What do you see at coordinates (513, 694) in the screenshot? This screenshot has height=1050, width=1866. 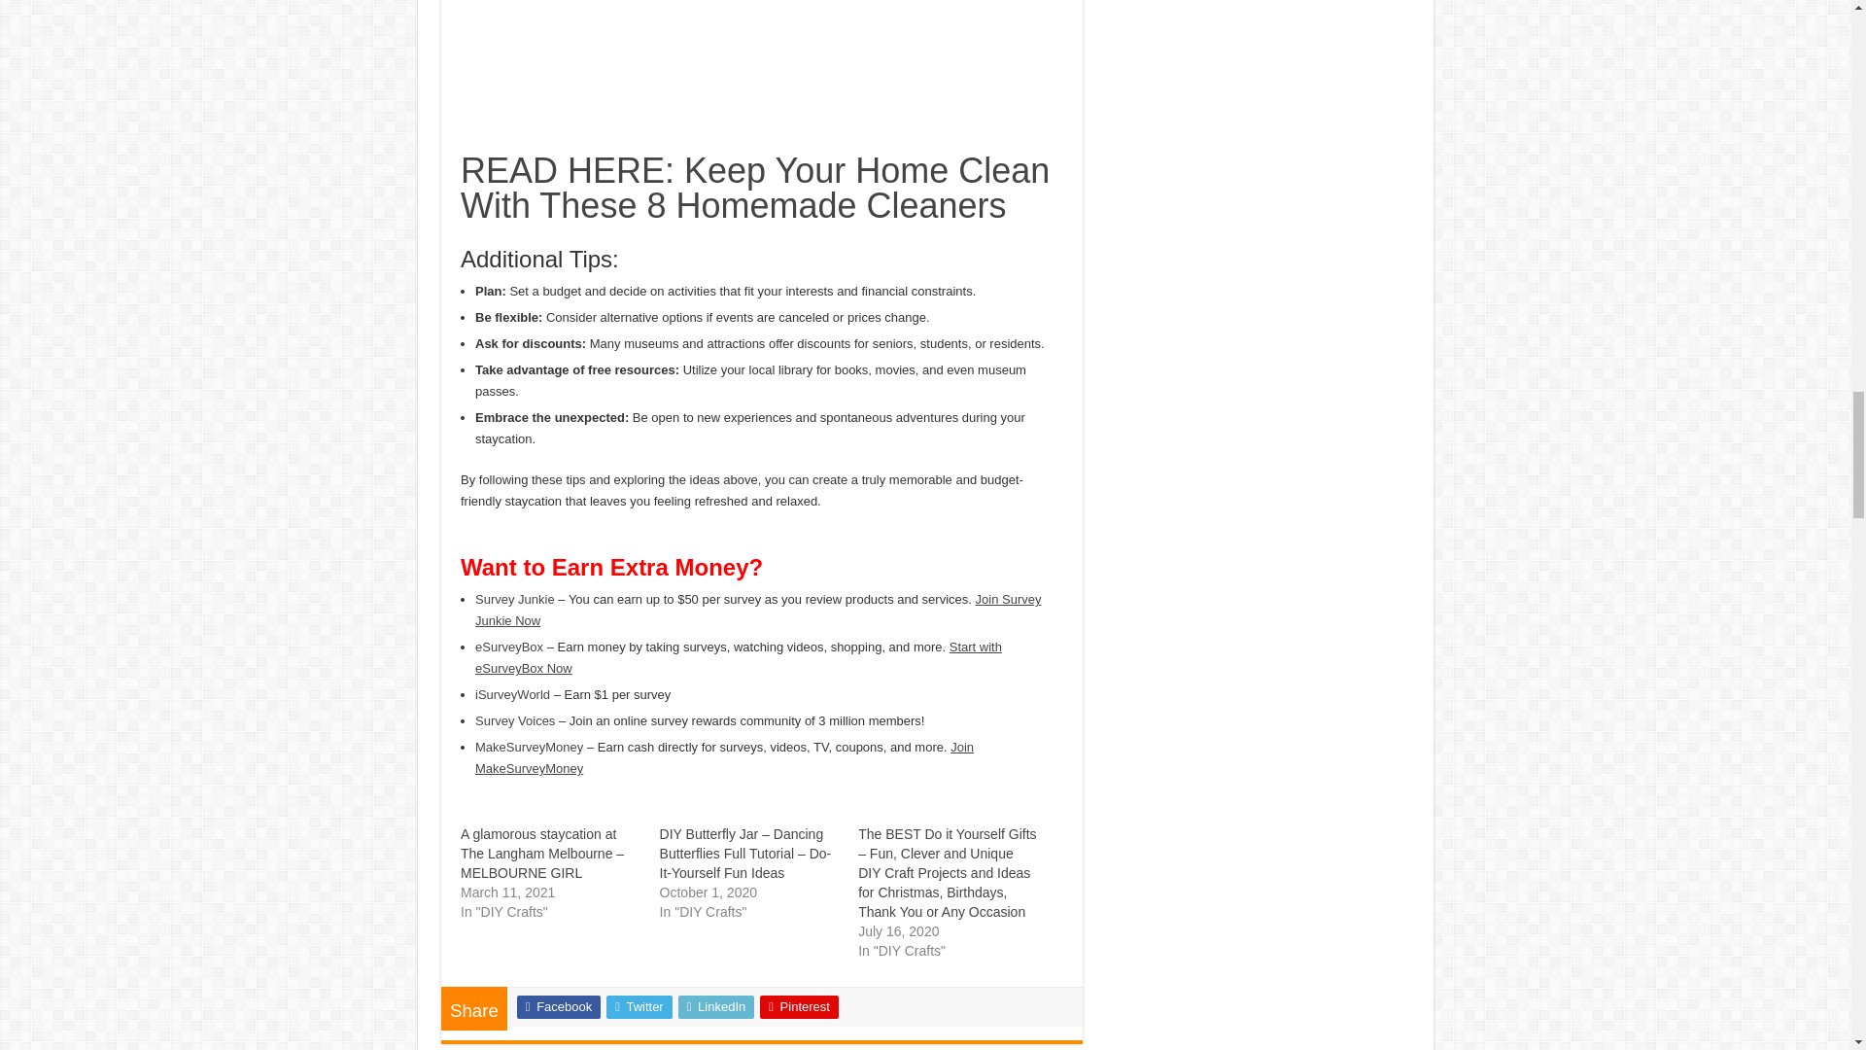 I see `iSurveyWorld` at bounding box center [513, 694].